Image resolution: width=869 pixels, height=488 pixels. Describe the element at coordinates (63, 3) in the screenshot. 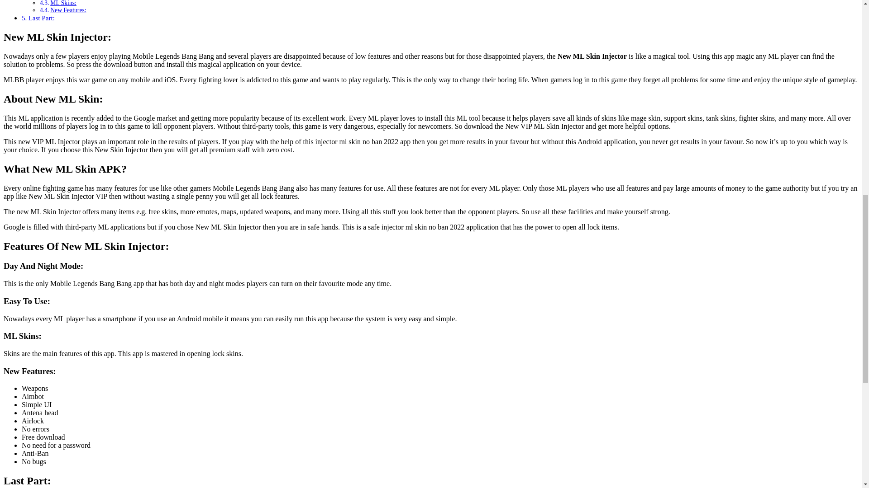

I see `ML Skins:` at that location.